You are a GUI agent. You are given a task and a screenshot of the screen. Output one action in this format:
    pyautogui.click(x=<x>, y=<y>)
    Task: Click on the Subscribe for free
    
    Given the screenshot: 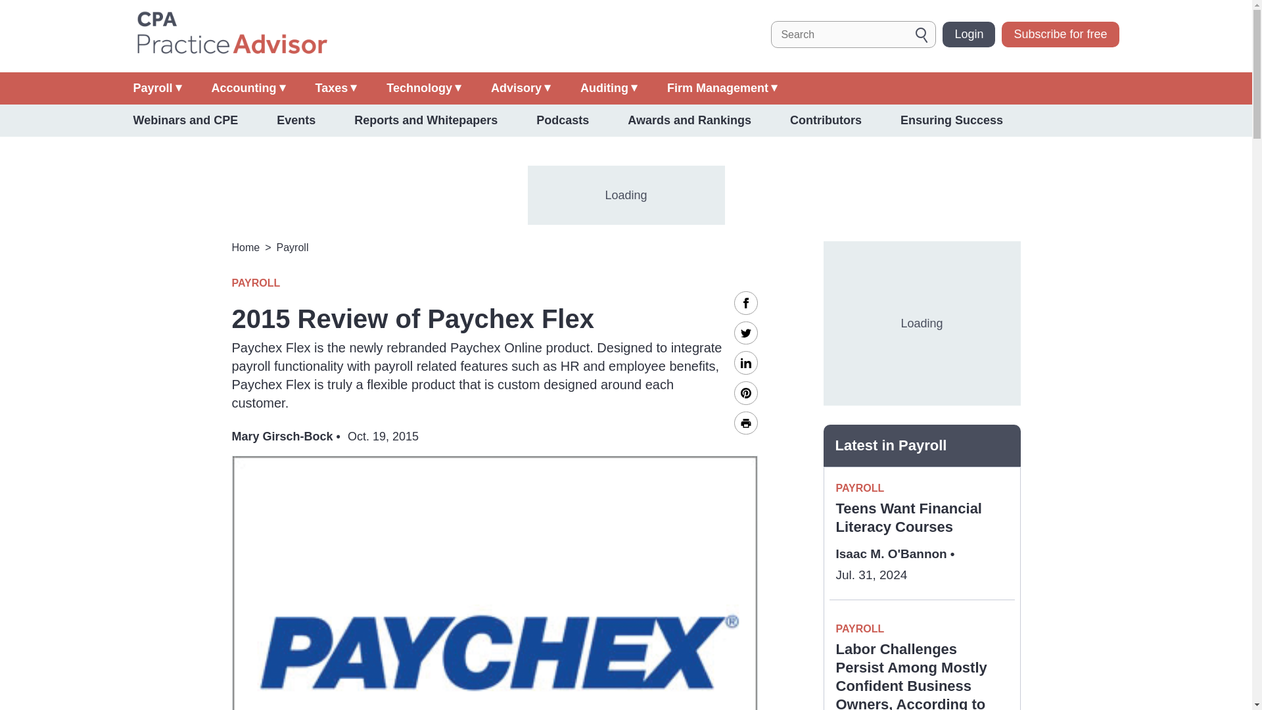 What is the action you would take?
    pyautogui.click(x=1060, y=34)
    